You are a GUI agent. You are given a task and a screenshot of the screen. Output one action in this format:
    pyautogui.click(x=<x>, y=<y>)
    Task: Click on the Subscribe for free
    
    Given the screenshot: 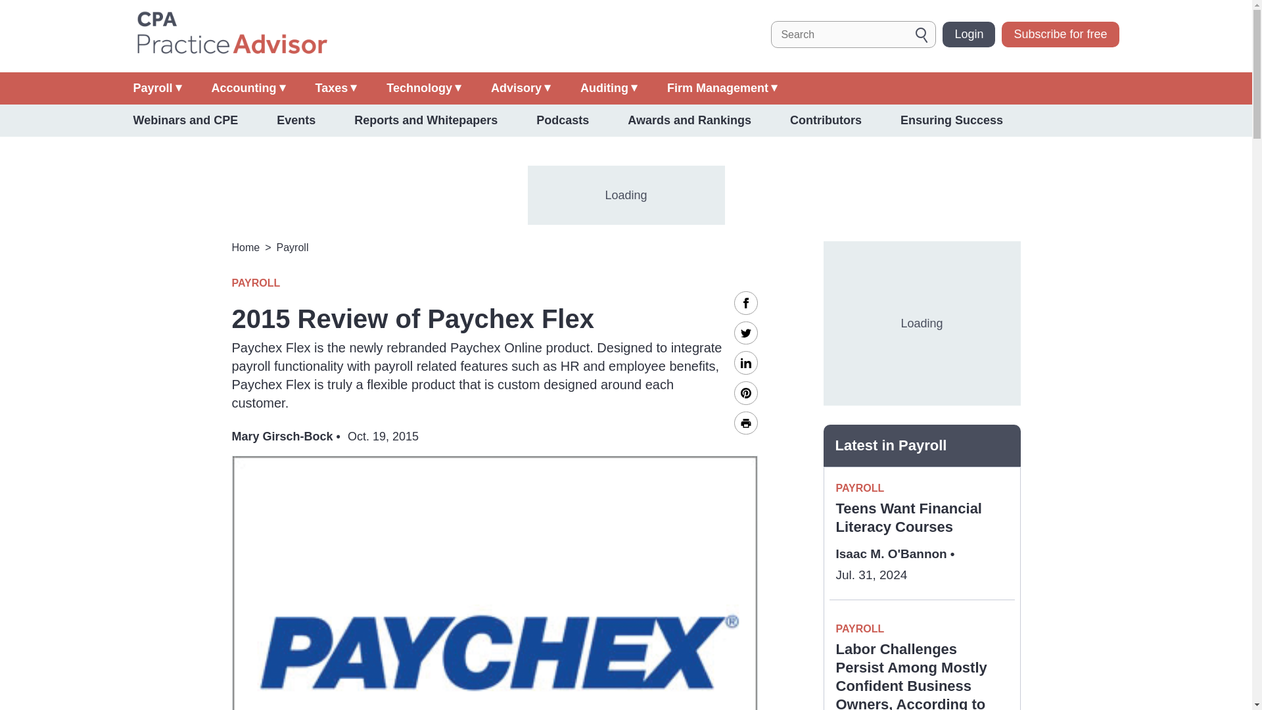 What is the action you would take?
    pyautogui.click(x=1060, y=34)
    